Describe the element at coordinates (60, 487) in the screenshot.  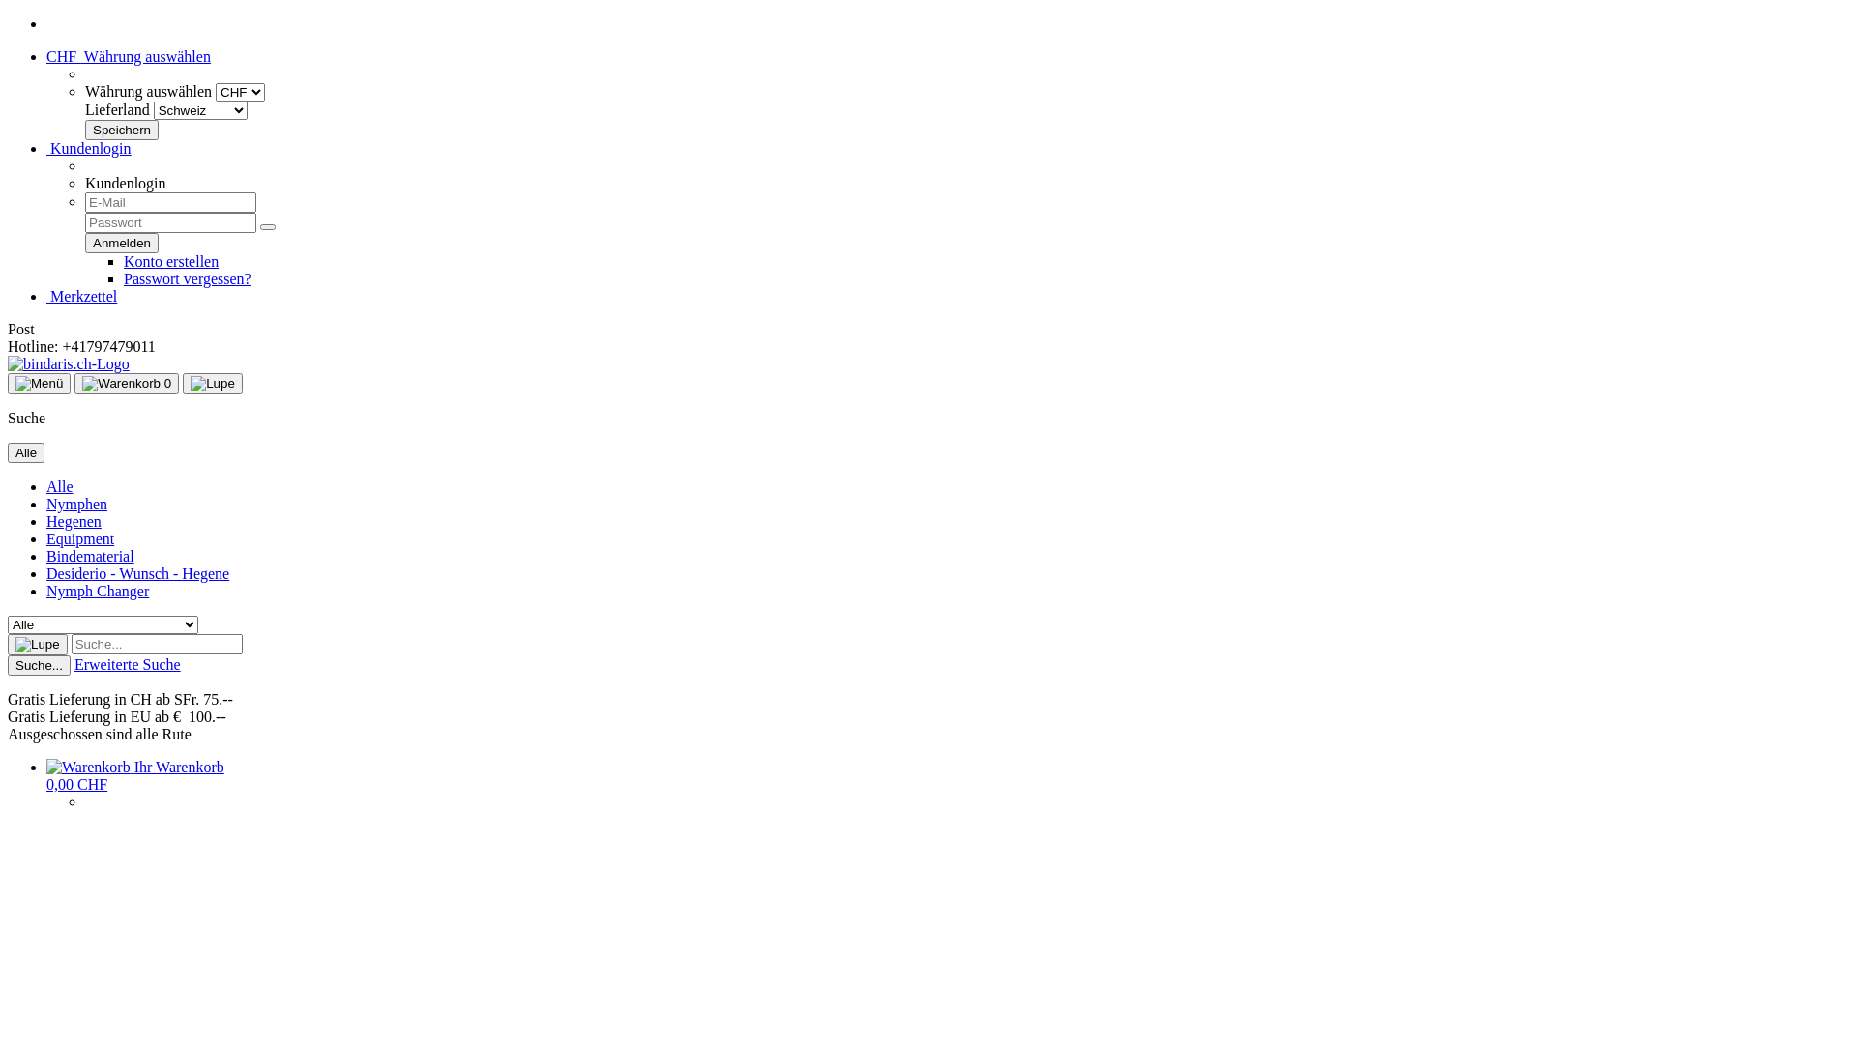
I see `Alle` at that location.